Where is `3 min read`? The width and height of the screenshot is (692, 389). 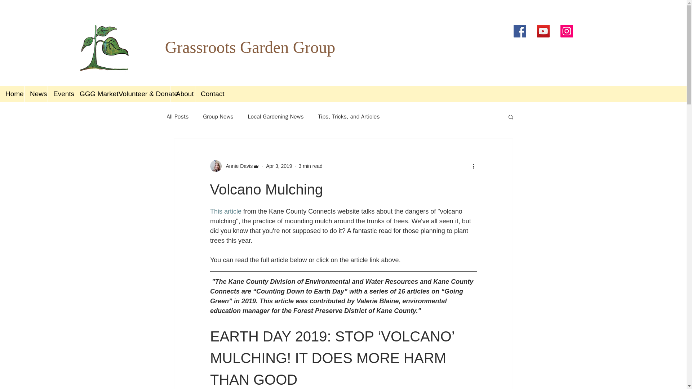 3 min read is located at coordinates (311, 166).